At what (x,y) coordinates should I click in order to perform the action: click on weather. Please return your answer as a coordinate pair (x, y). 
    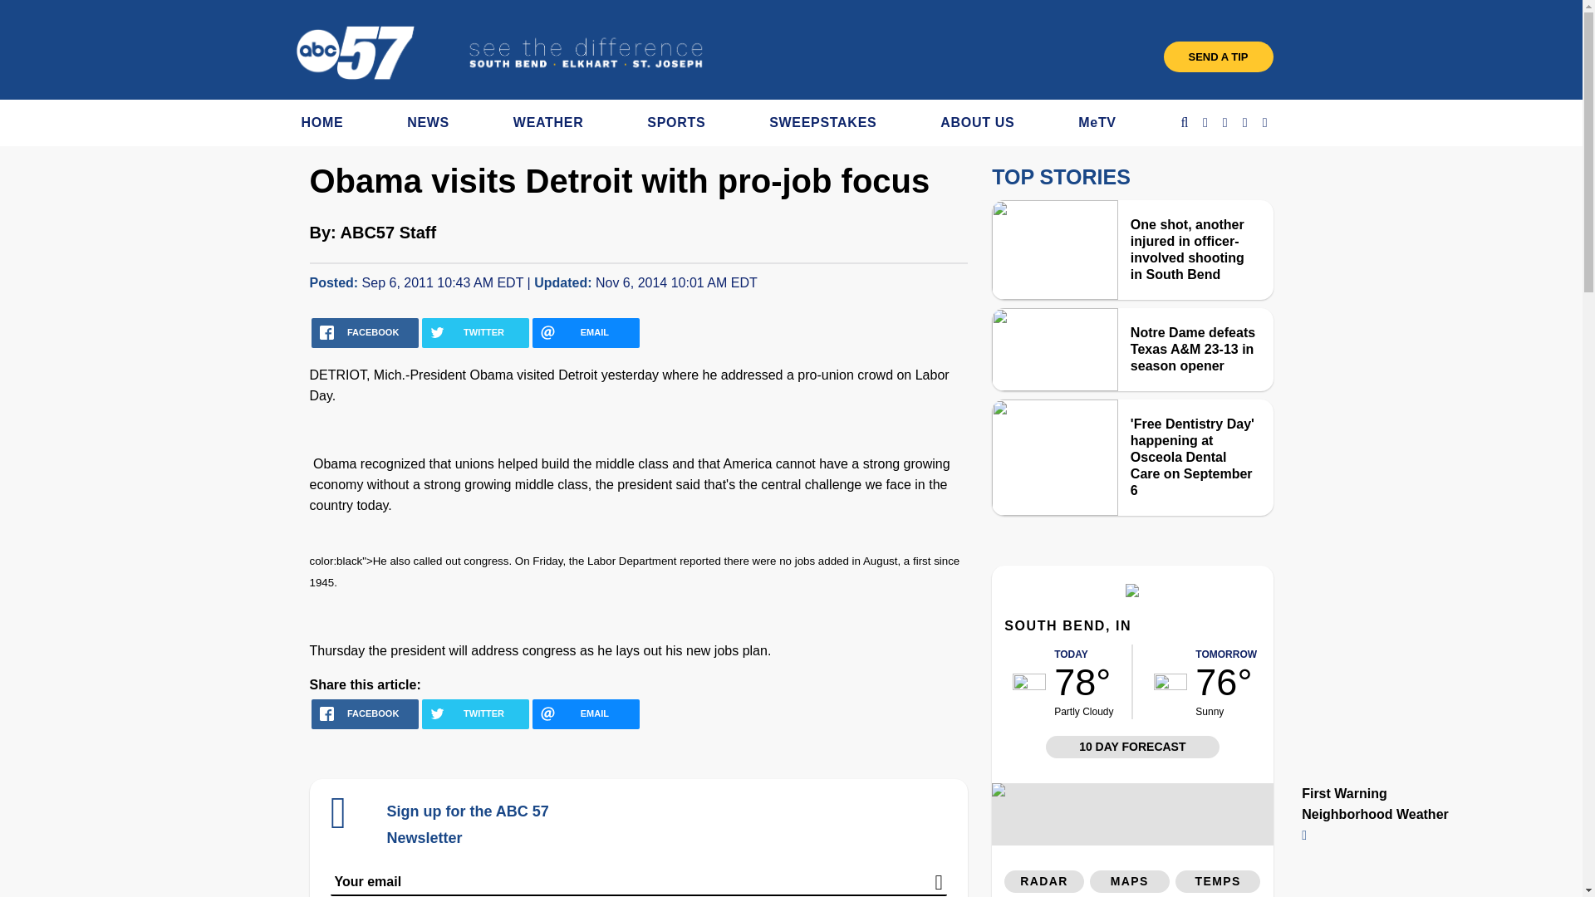
    Looking at the image, I should click on (1170, 681).